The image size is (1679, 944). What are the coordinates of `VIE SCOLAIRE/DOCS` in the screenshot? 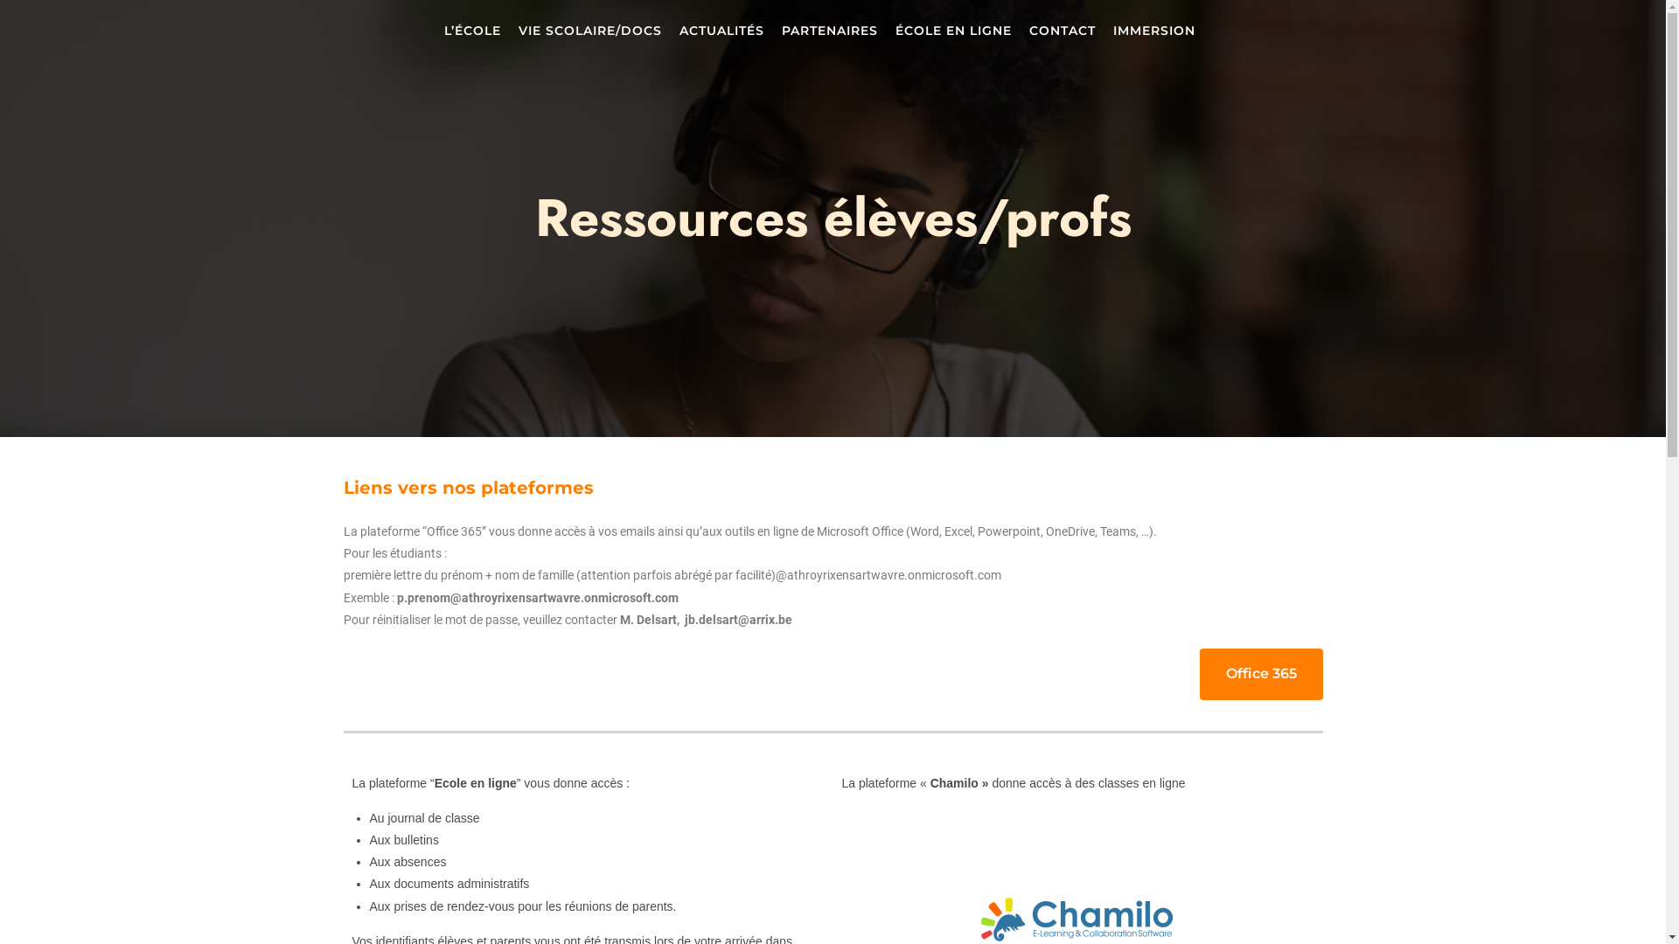 It's located at (590, 31).